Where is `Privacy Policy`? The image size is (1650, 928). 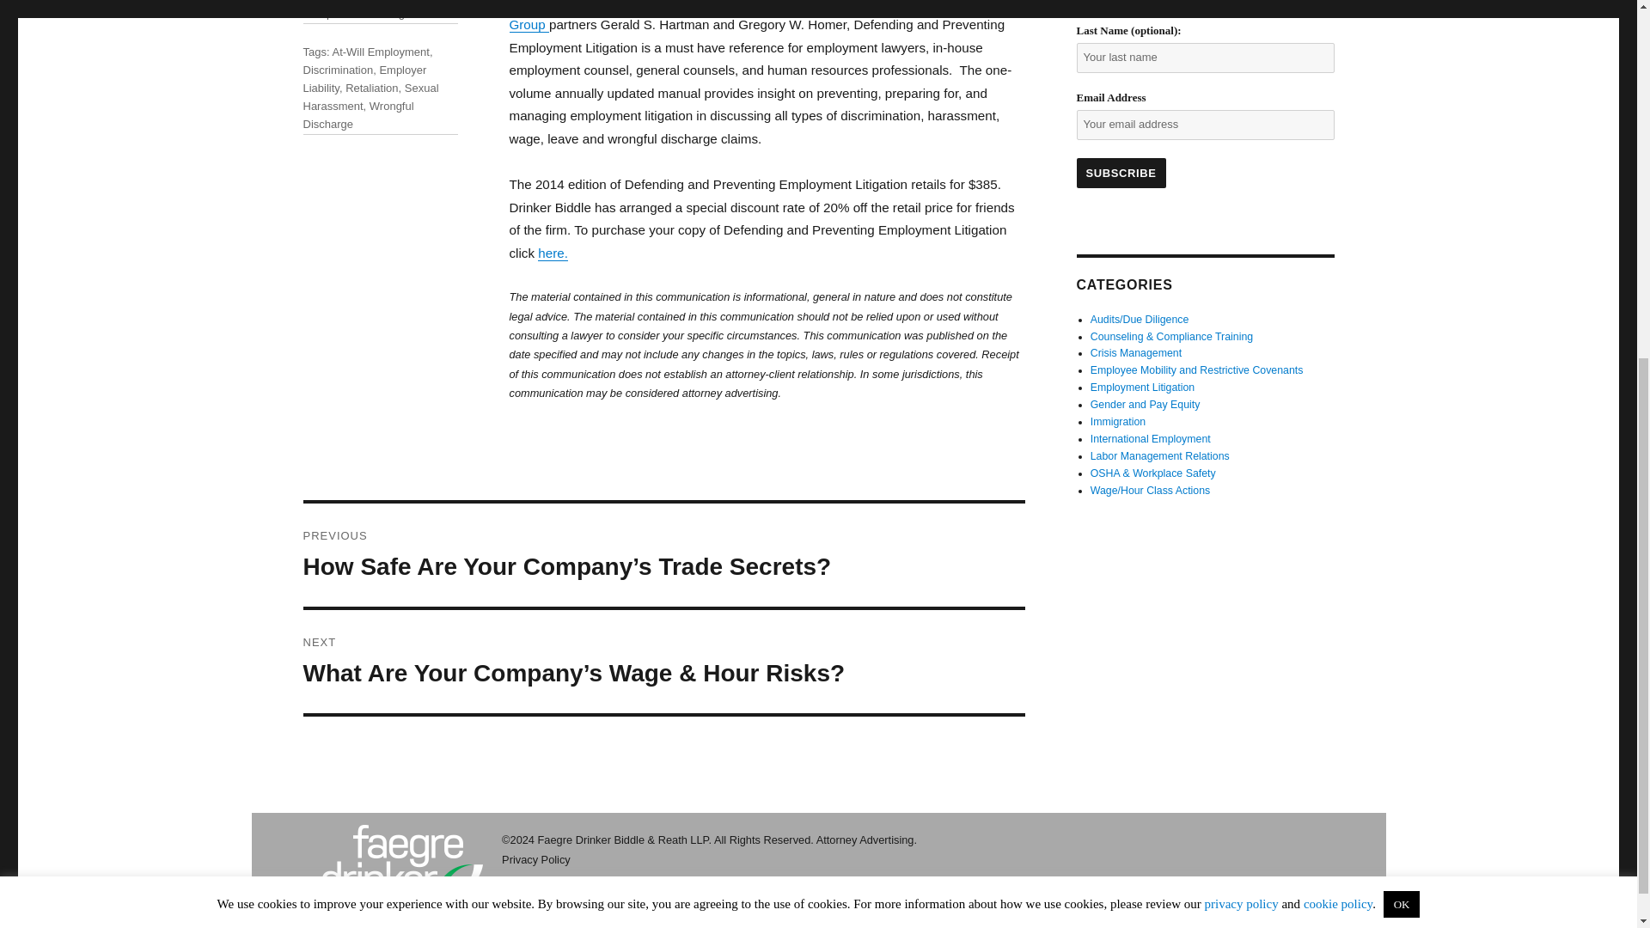
Privacy Policy is located at coordinates (536, 859).